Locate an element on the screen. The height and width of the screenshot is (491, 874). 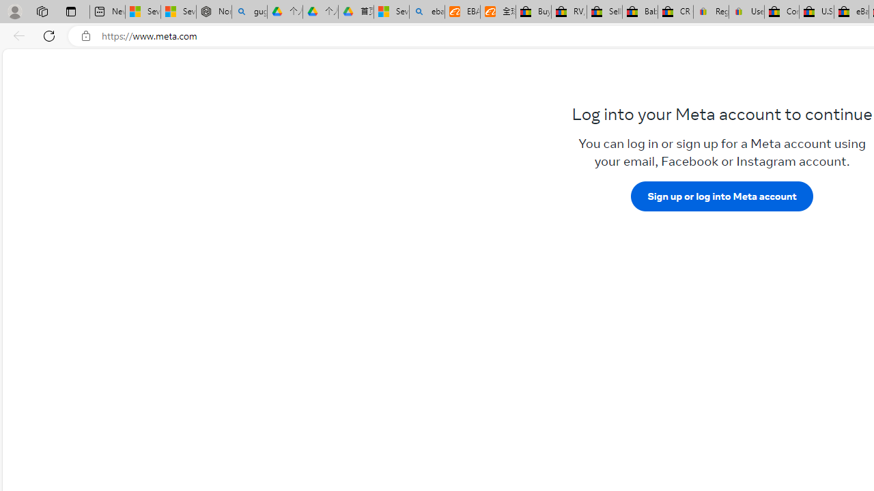
ebay - Search is located at coordinates (427, 12).